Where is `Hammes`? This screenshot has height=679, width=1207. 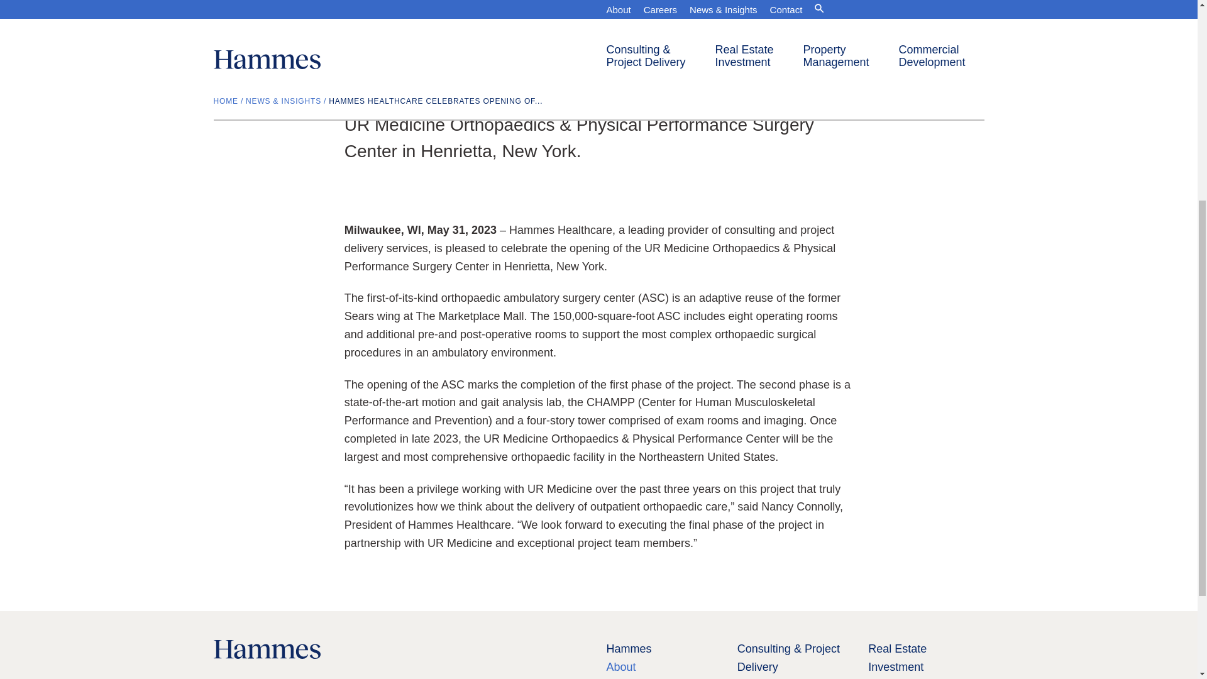 Hammes is located at coordinates (629, 649).